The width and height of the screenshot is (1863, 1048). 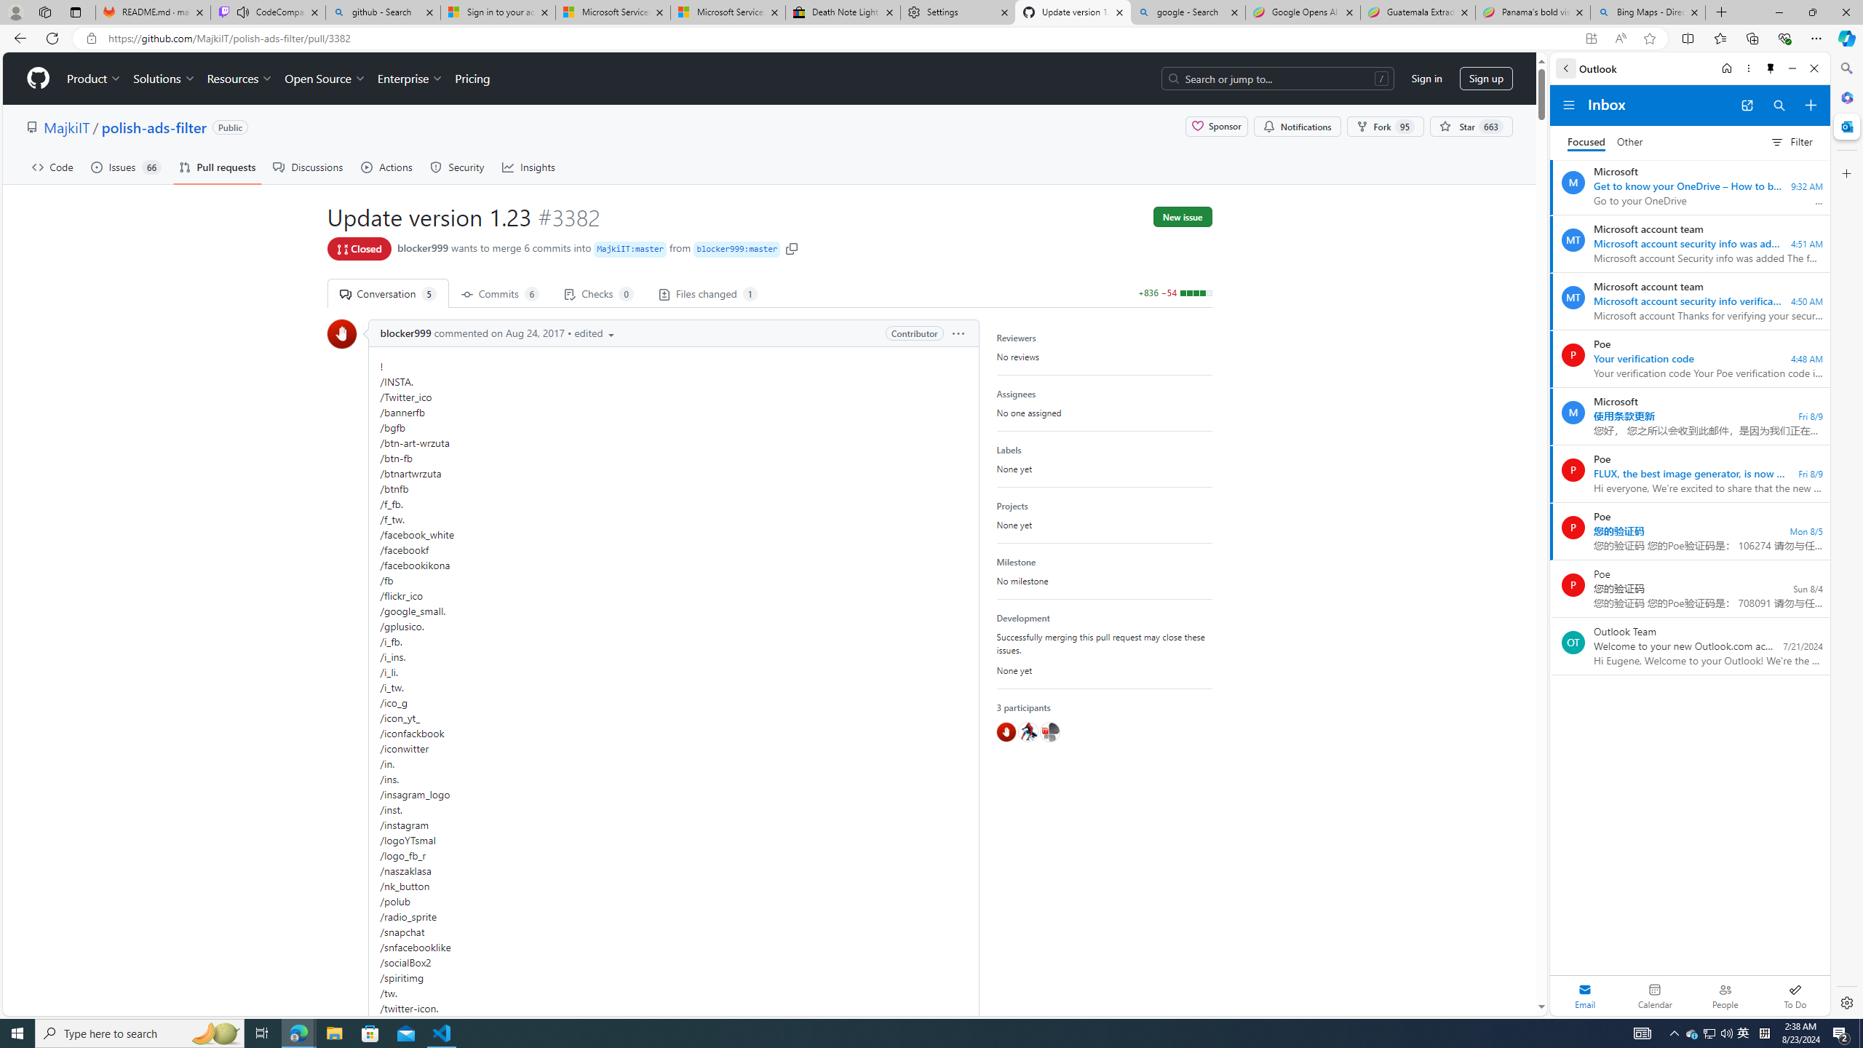 I want to click on polish-ads-filter, so click(x=154, y=127).